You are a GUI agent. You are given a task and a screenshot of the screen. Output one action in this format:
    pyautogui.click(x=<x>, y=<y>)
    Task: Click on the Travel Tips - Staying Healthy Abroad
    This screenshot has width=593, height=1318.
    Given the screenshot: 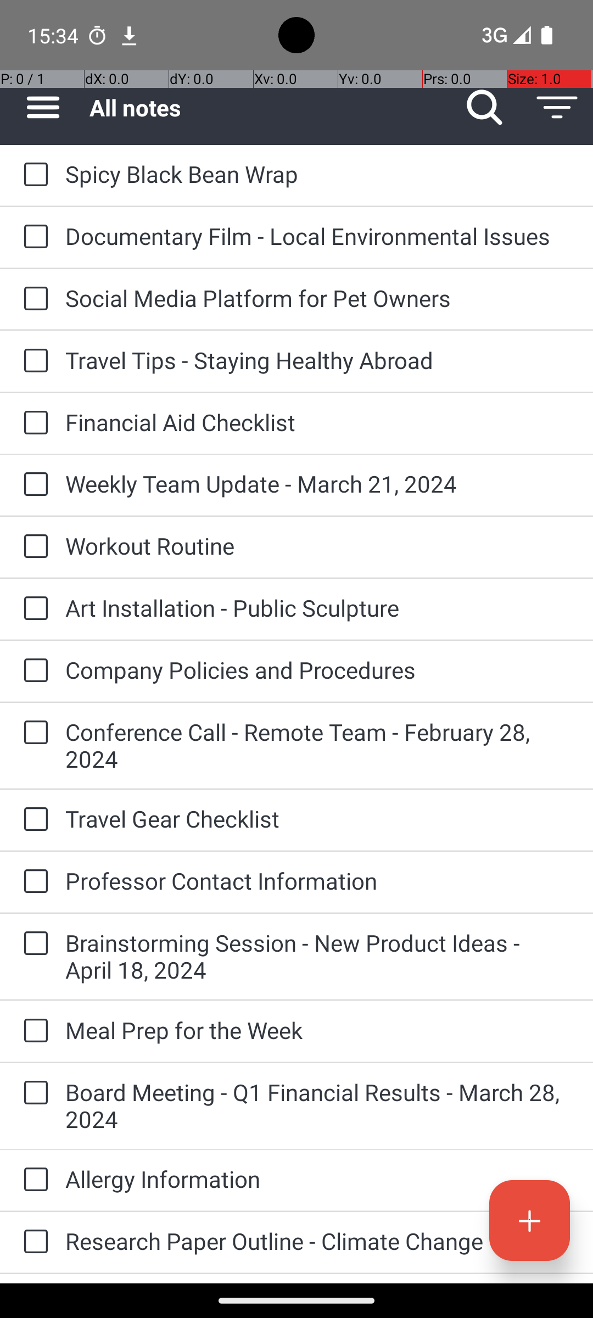 What is the action you would take?
    pyautogui.click(x=318, y=360)
    